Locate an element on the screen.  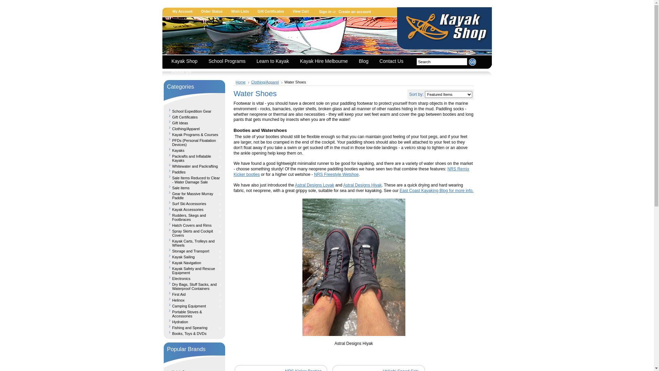
Gift Certificates is located at coordinates (194, 116).